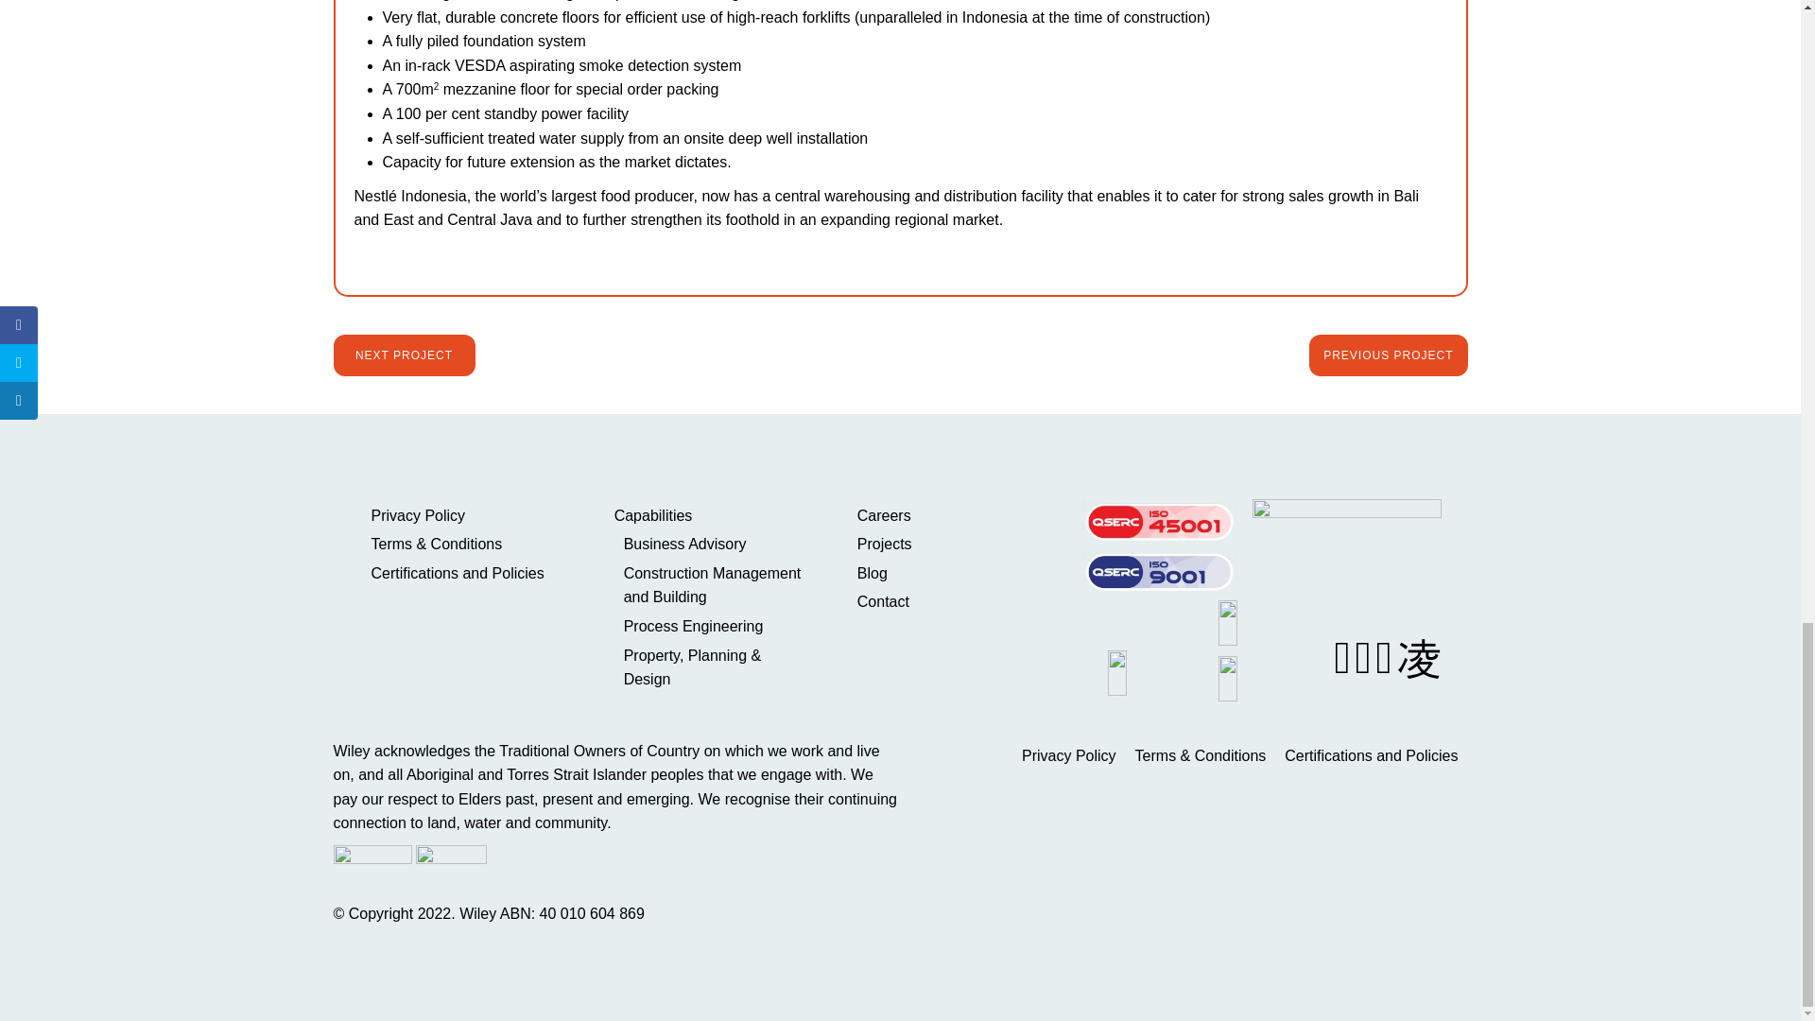 The image size is (1815, 1021). Describe the element at coordinates (717, 585) in the screenshot. I see `Construction Management and Building` at that location.